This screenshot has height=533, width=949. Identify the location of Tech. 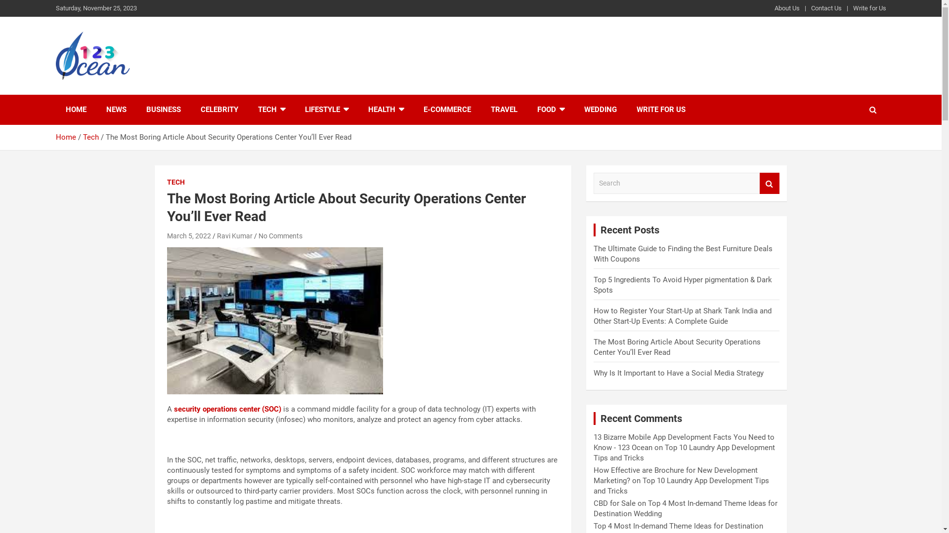
(91, 137).